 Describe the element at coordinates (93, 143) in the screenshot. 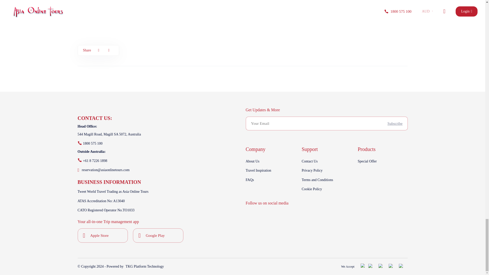

I see `1800 575 100` at that location.